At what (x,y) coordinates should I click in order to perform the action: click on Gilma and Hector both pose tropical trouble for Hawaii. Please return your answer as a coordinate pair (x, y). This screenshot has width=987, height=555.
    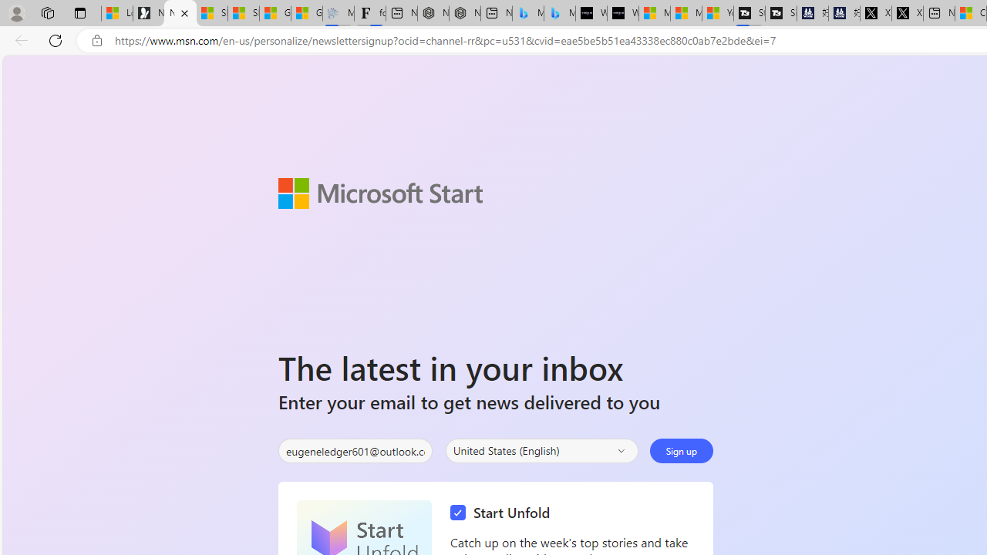
    Looking at the image, I should click on (307, 14).